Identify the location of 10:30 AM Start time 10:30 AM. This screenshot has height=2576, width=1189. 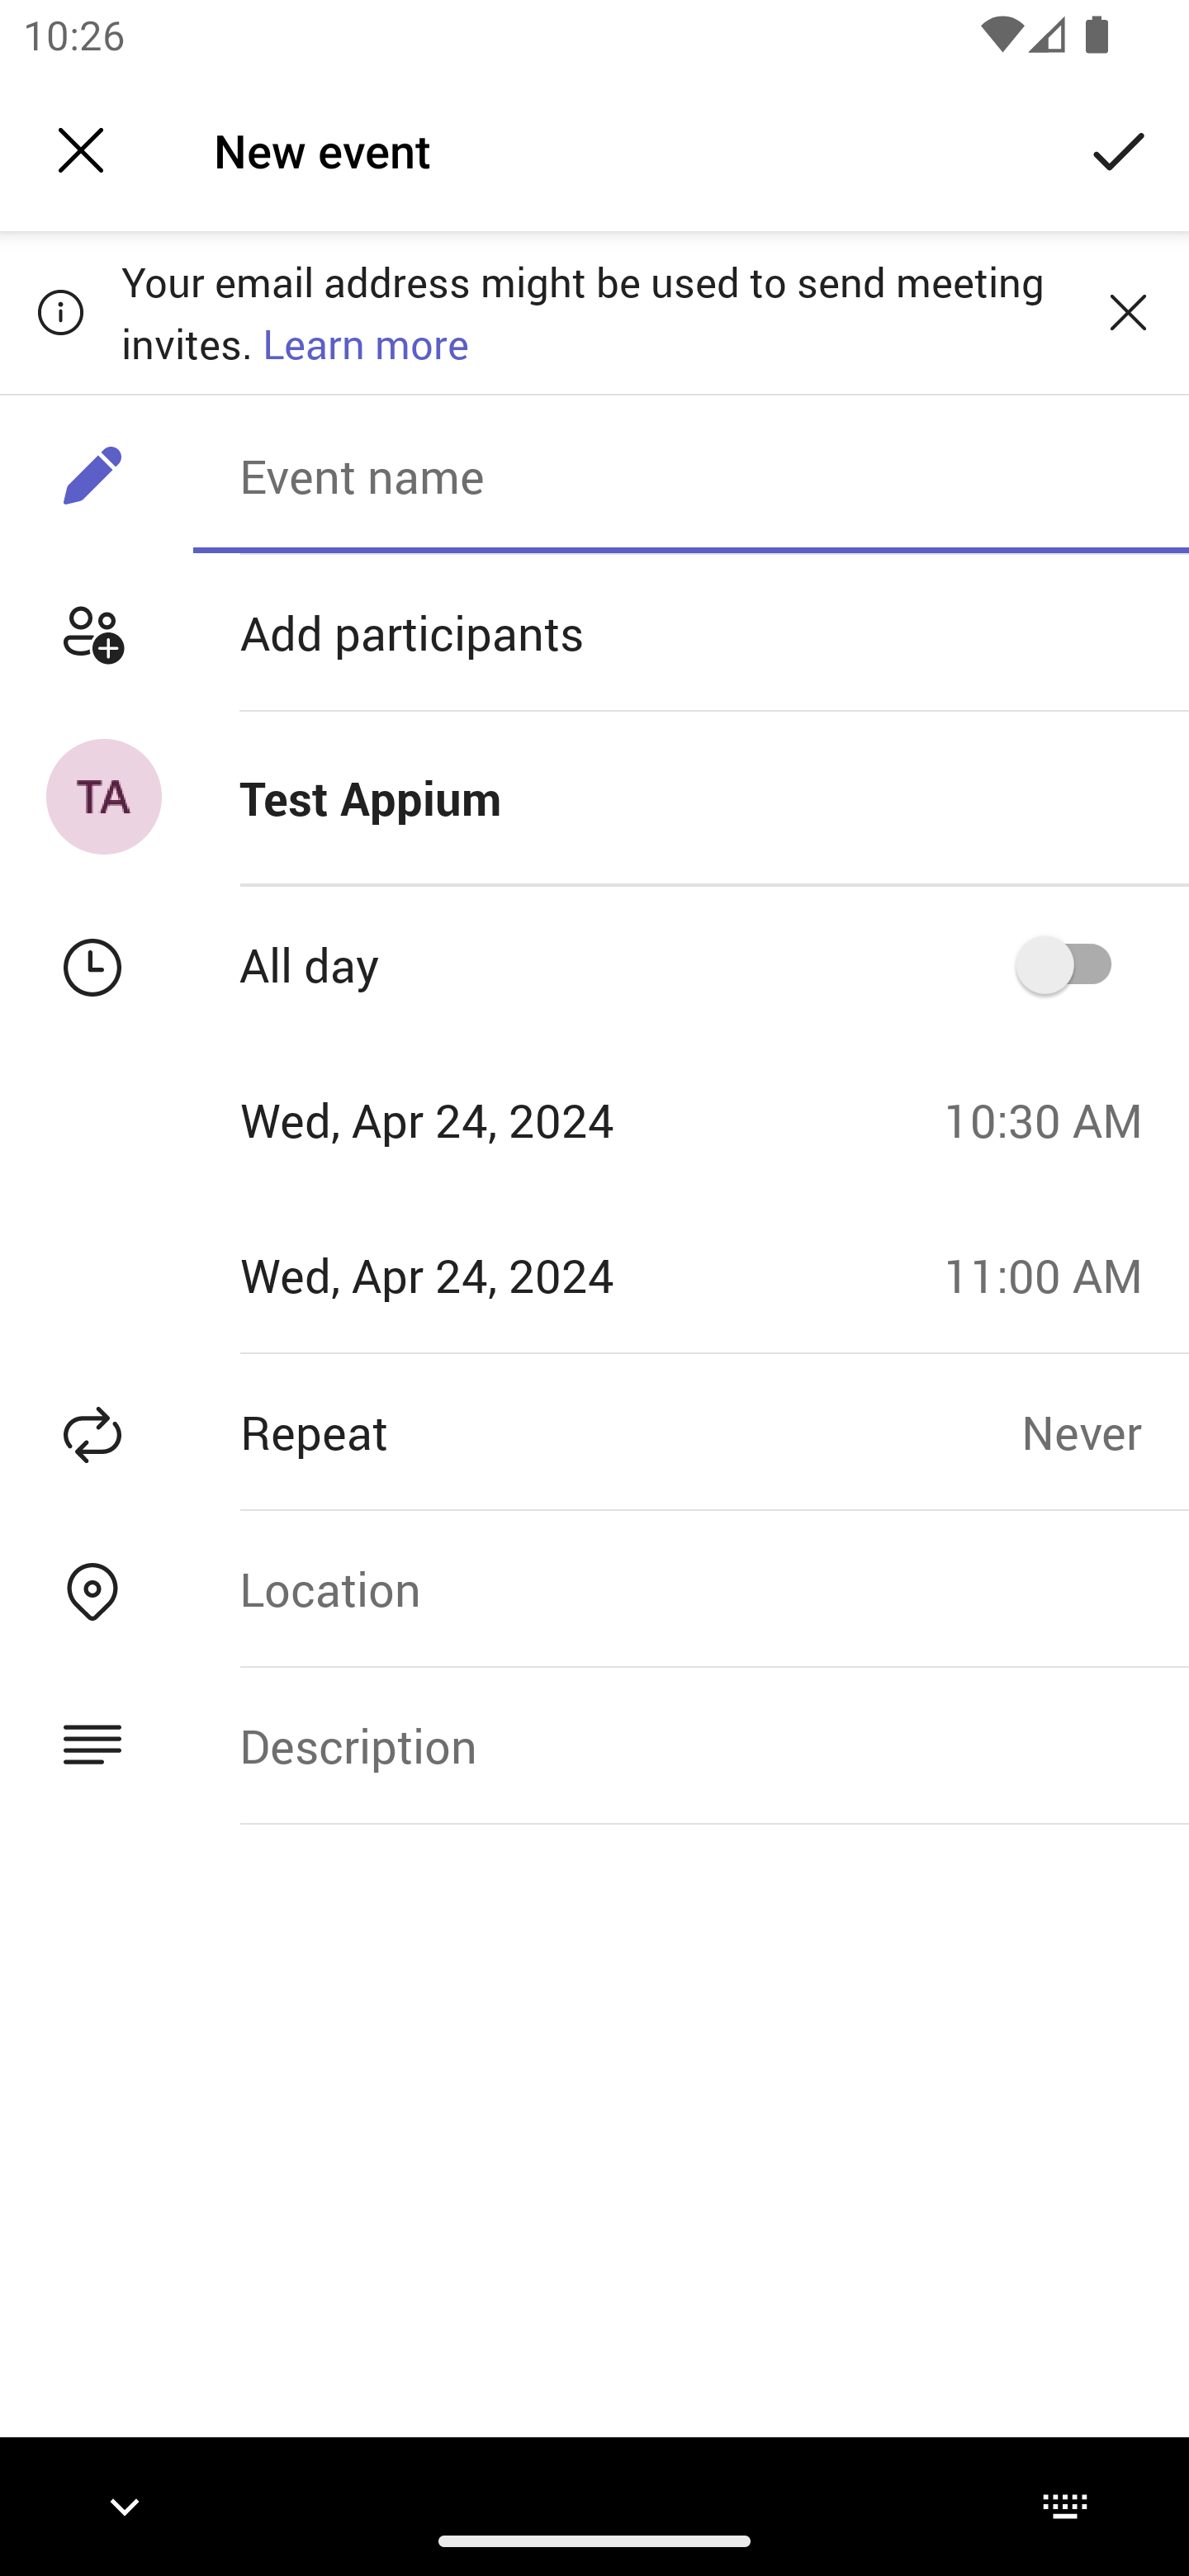
(1054, 1119).